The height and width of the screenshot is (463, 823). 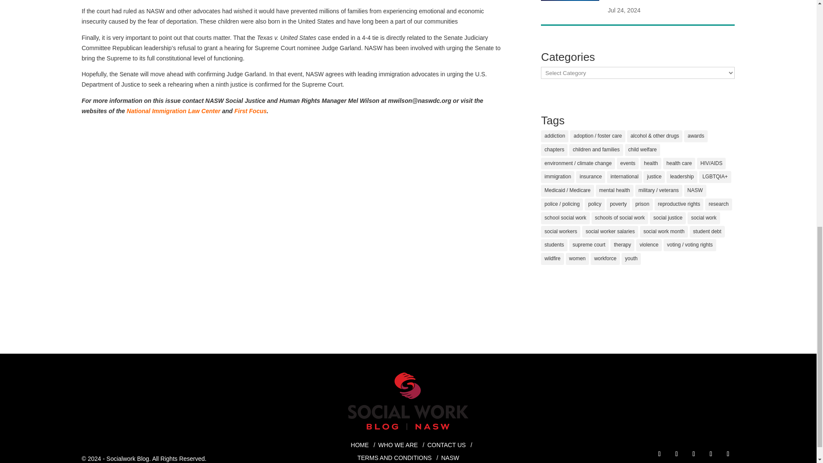 What do you see at coordinates (659, 454) in the screenshot?
I see `Follow on Facebook` at bounding box center [659, 454].